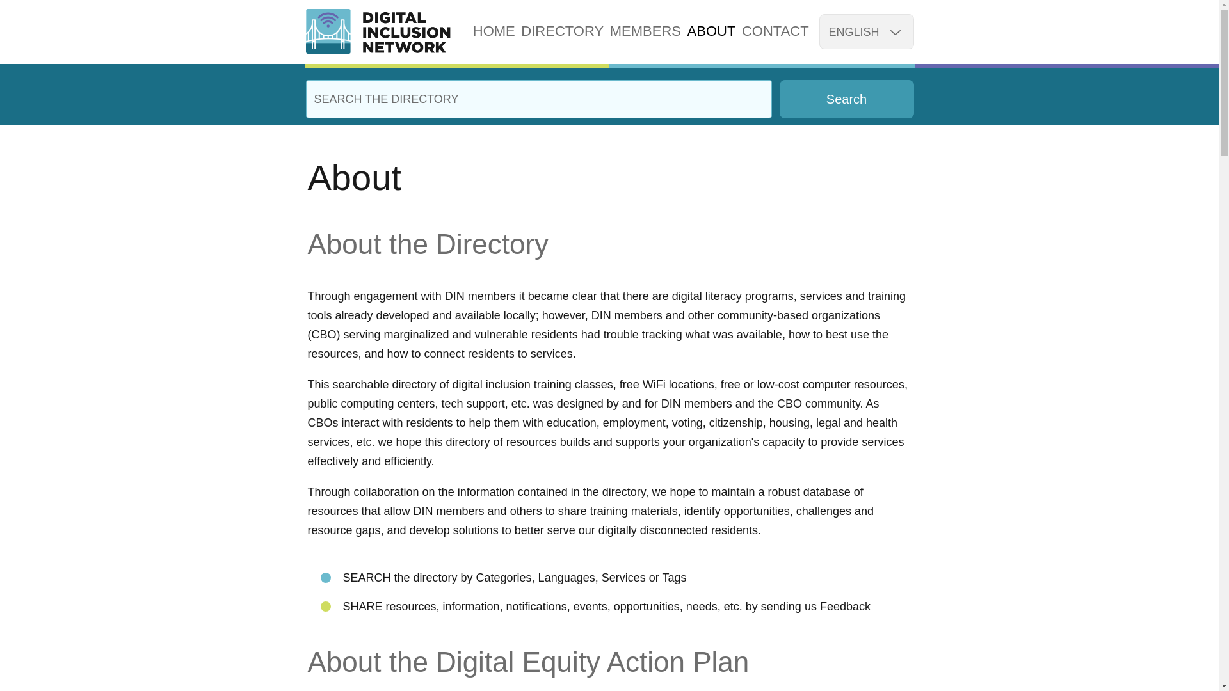 Image resolution: width=1229 pixels, height=691 pixels. I want to click on ENGLISH, so click(866, 31).